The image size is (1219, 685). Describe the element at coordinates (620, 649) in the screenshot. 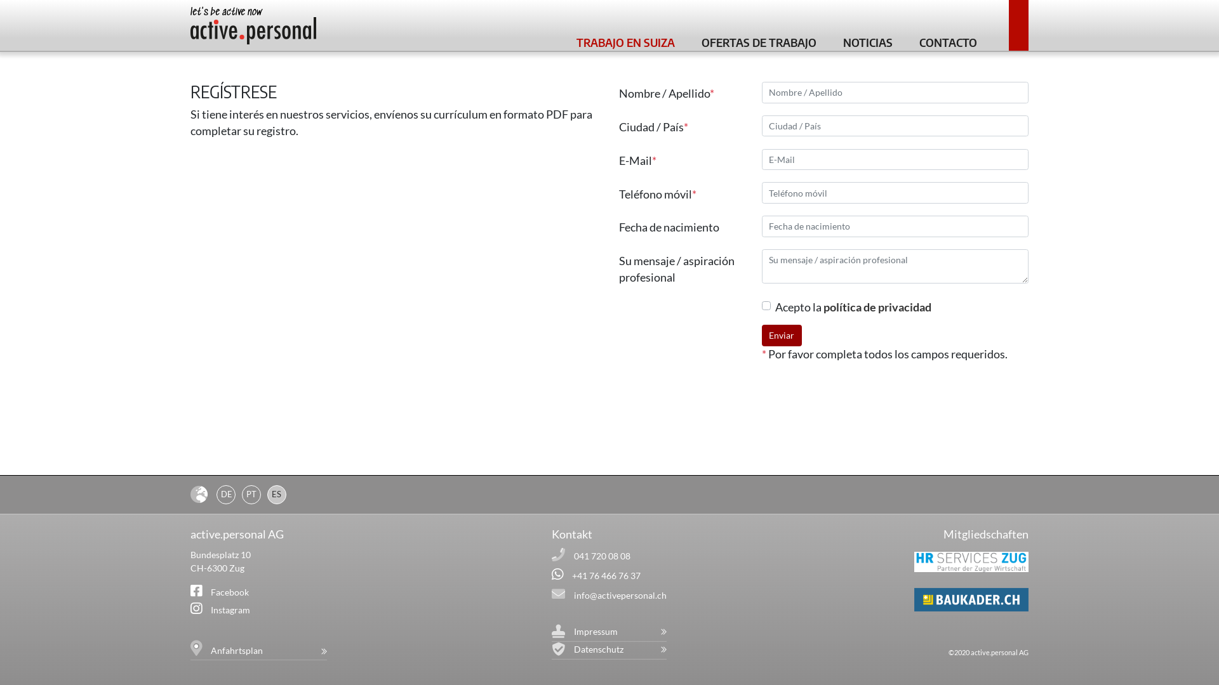

I see `Datenschutz` at that location.